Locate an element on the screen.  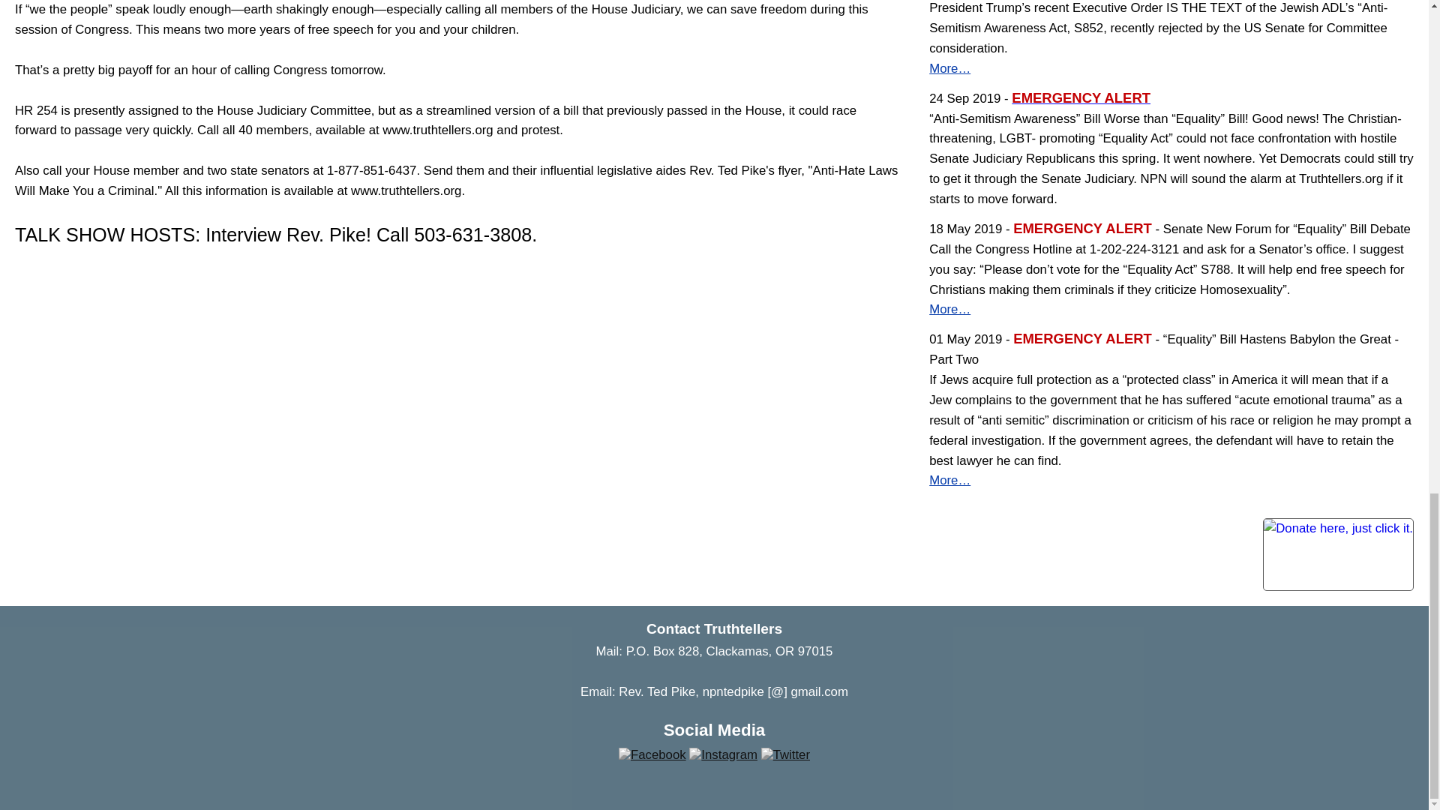
Click here to read the article. is located at coordinates (949, 480).